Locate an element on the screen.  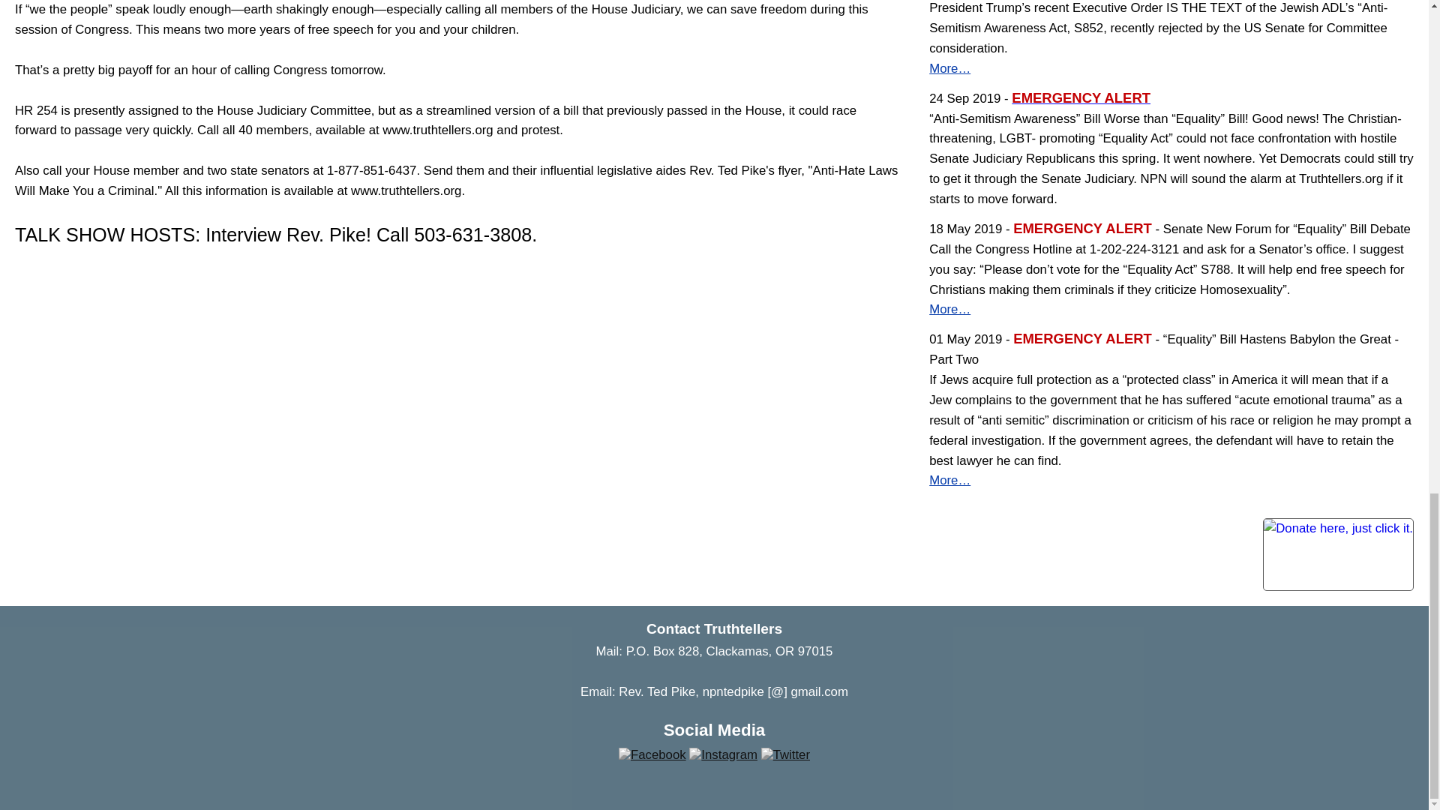
Click here to read the article. is located at coordinates (949, 480).